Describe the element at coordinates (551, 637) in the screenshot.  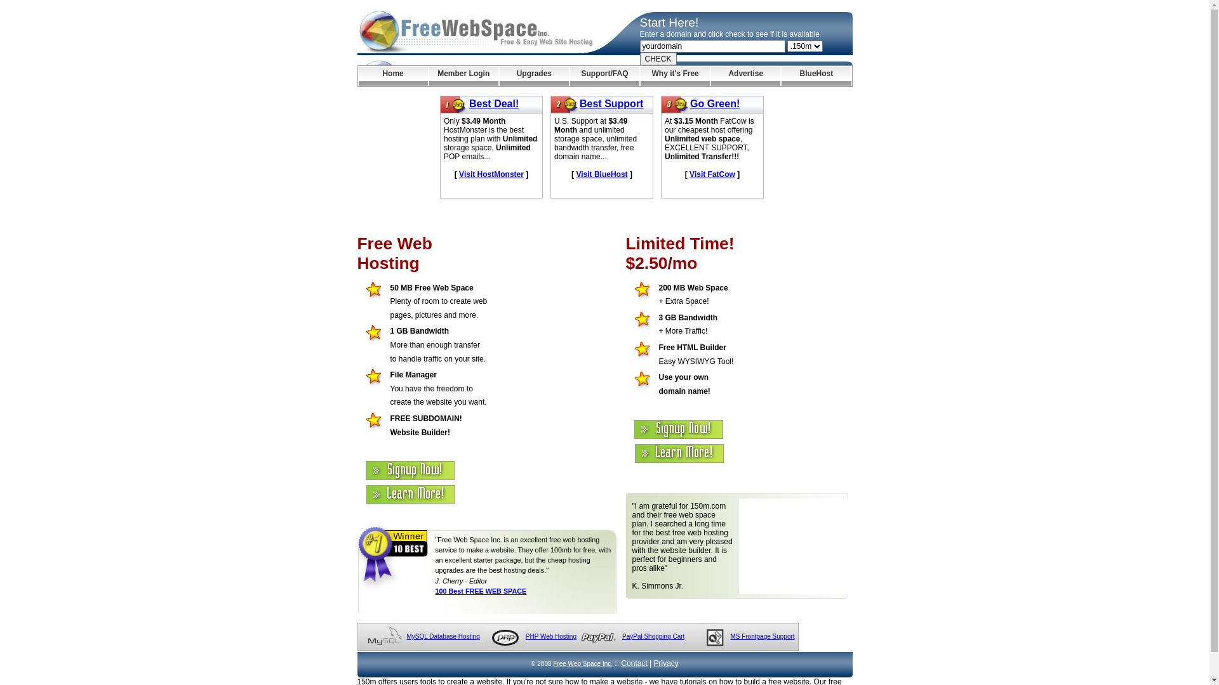
I see `PHP Web Hosting` at that location.